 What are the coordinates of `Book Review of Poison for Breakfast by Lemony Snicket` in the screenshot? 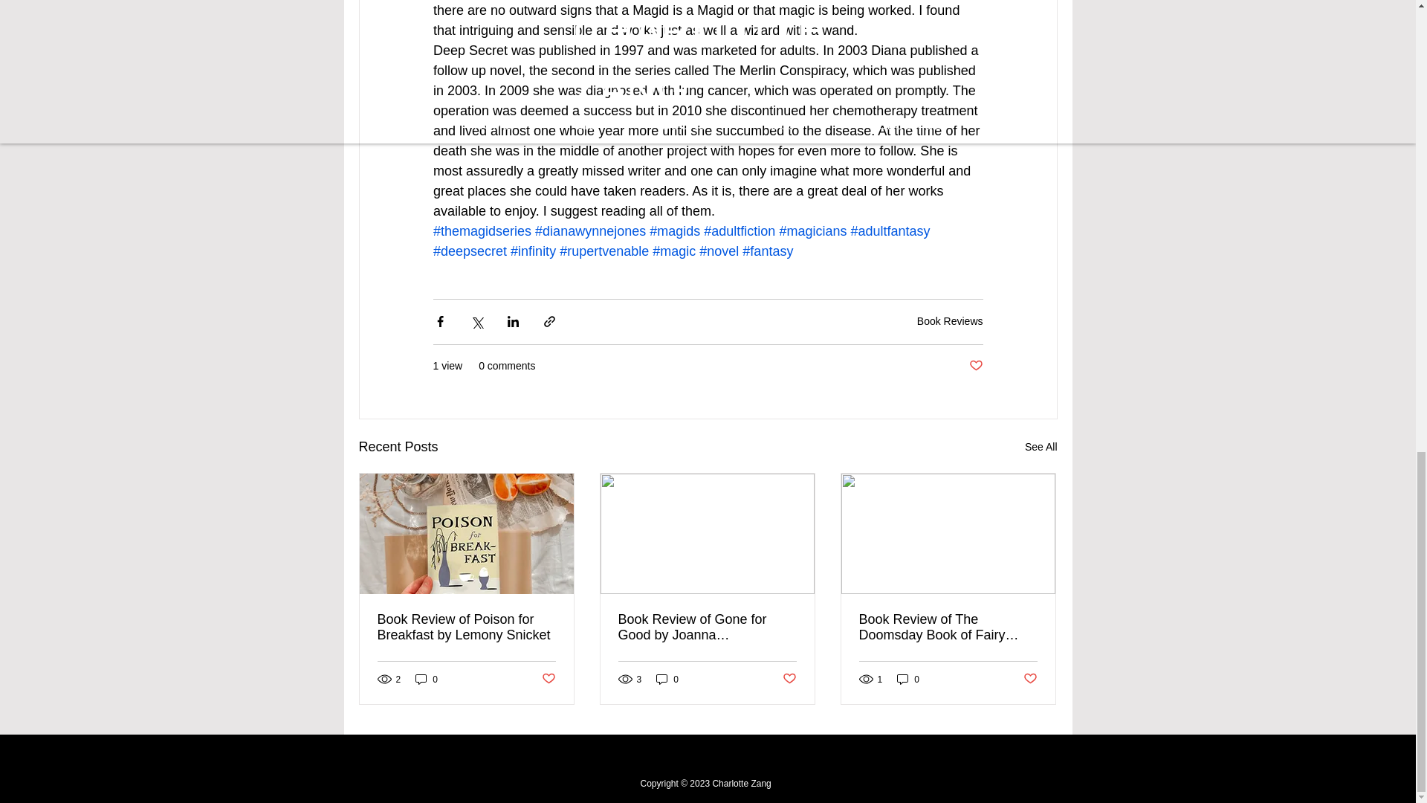 It's located at (467, 628).